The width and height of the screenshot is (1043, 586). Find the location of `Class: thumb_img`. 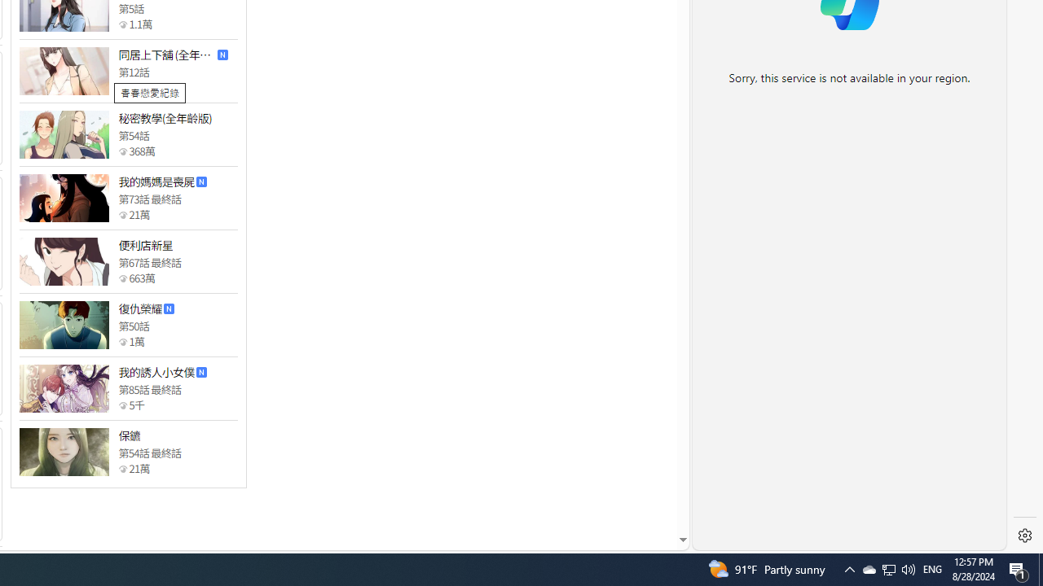

Class: thumb_img is located at coordinates (64, 452).